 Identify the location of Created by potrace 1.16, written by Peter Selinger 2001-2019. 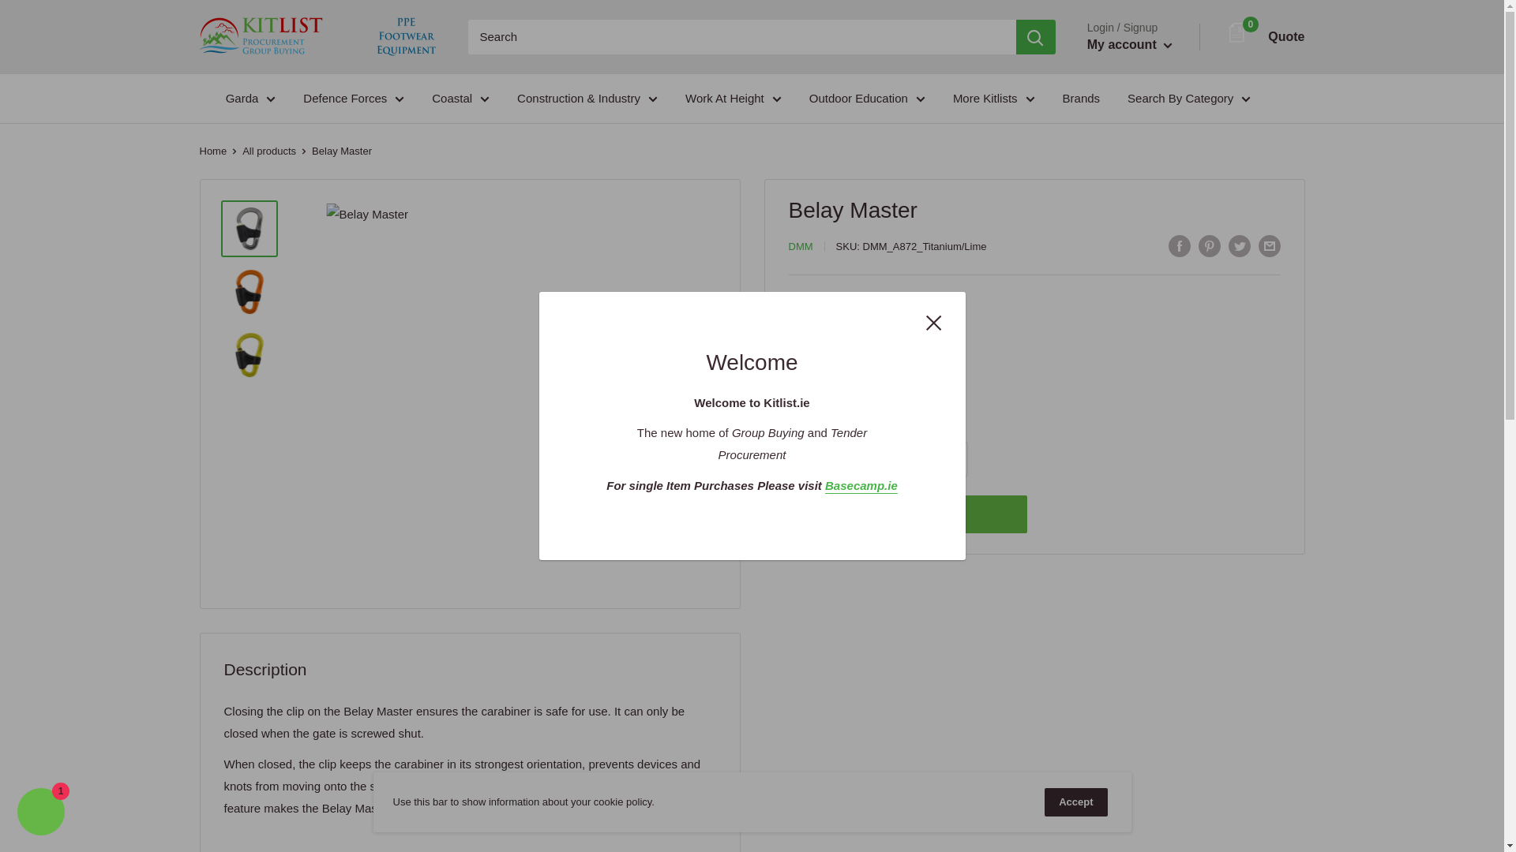
(1236, 33).